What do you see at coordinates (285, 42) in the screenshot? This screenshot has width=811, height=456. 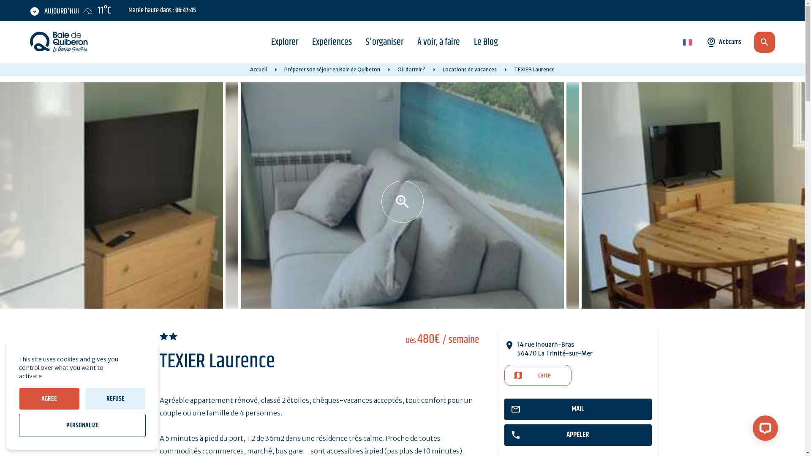 I see `Explorer` at bounding box center [285, 42].